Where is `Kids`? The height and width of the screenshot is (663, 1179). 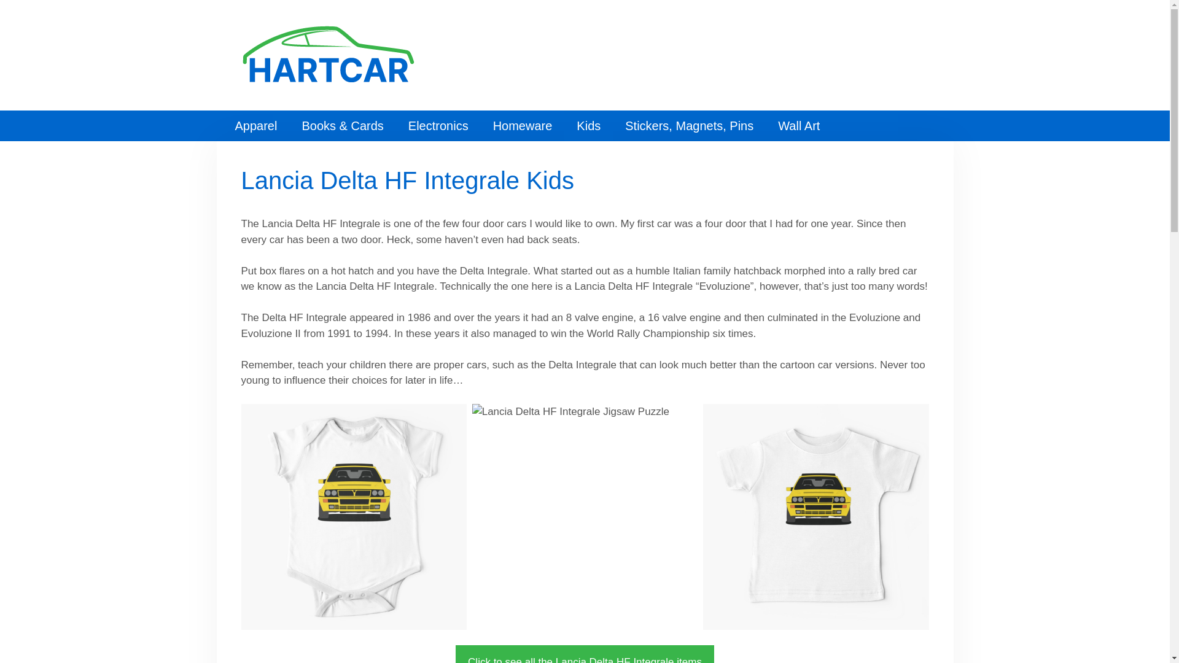 Kids is located at coordinates (588, 126).